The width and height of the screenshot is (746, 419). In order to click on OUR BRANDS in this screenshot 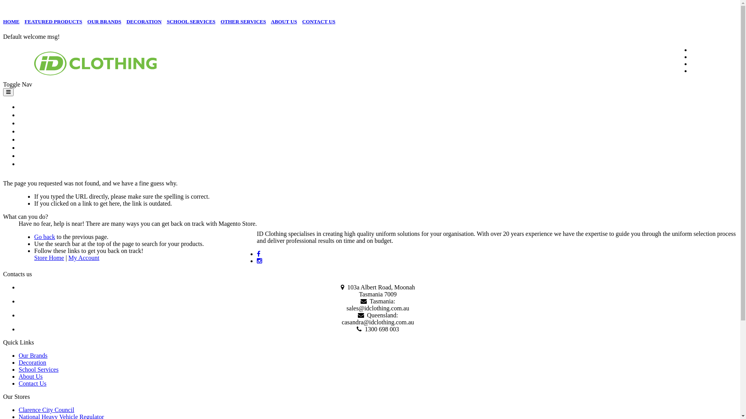, I will do `click(104, 22)`.